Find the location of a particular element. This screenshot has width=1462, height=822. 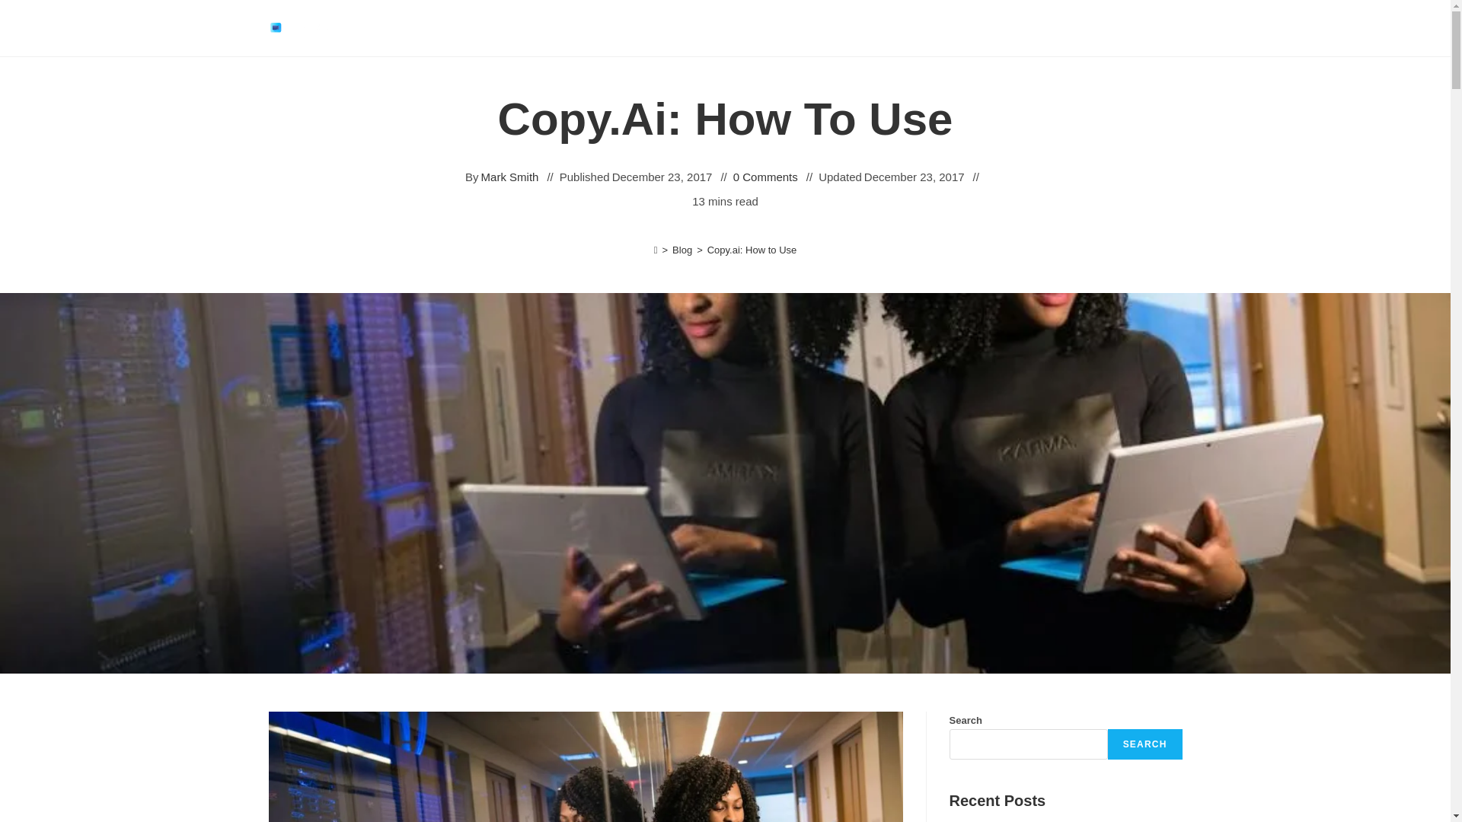

0 Comments is located at coordinates (766, 177).